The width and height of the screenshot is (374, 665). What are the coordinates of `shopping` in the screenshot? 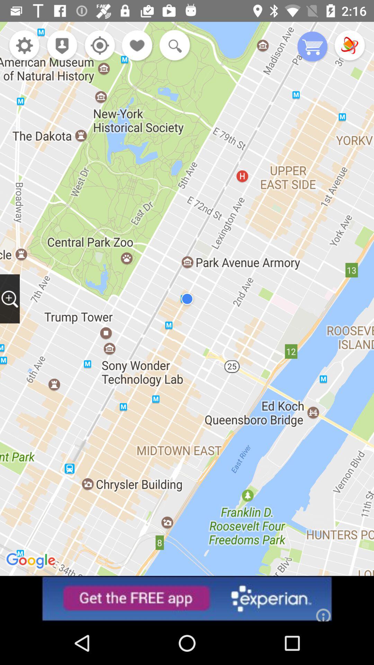 It's located at (312, 47).